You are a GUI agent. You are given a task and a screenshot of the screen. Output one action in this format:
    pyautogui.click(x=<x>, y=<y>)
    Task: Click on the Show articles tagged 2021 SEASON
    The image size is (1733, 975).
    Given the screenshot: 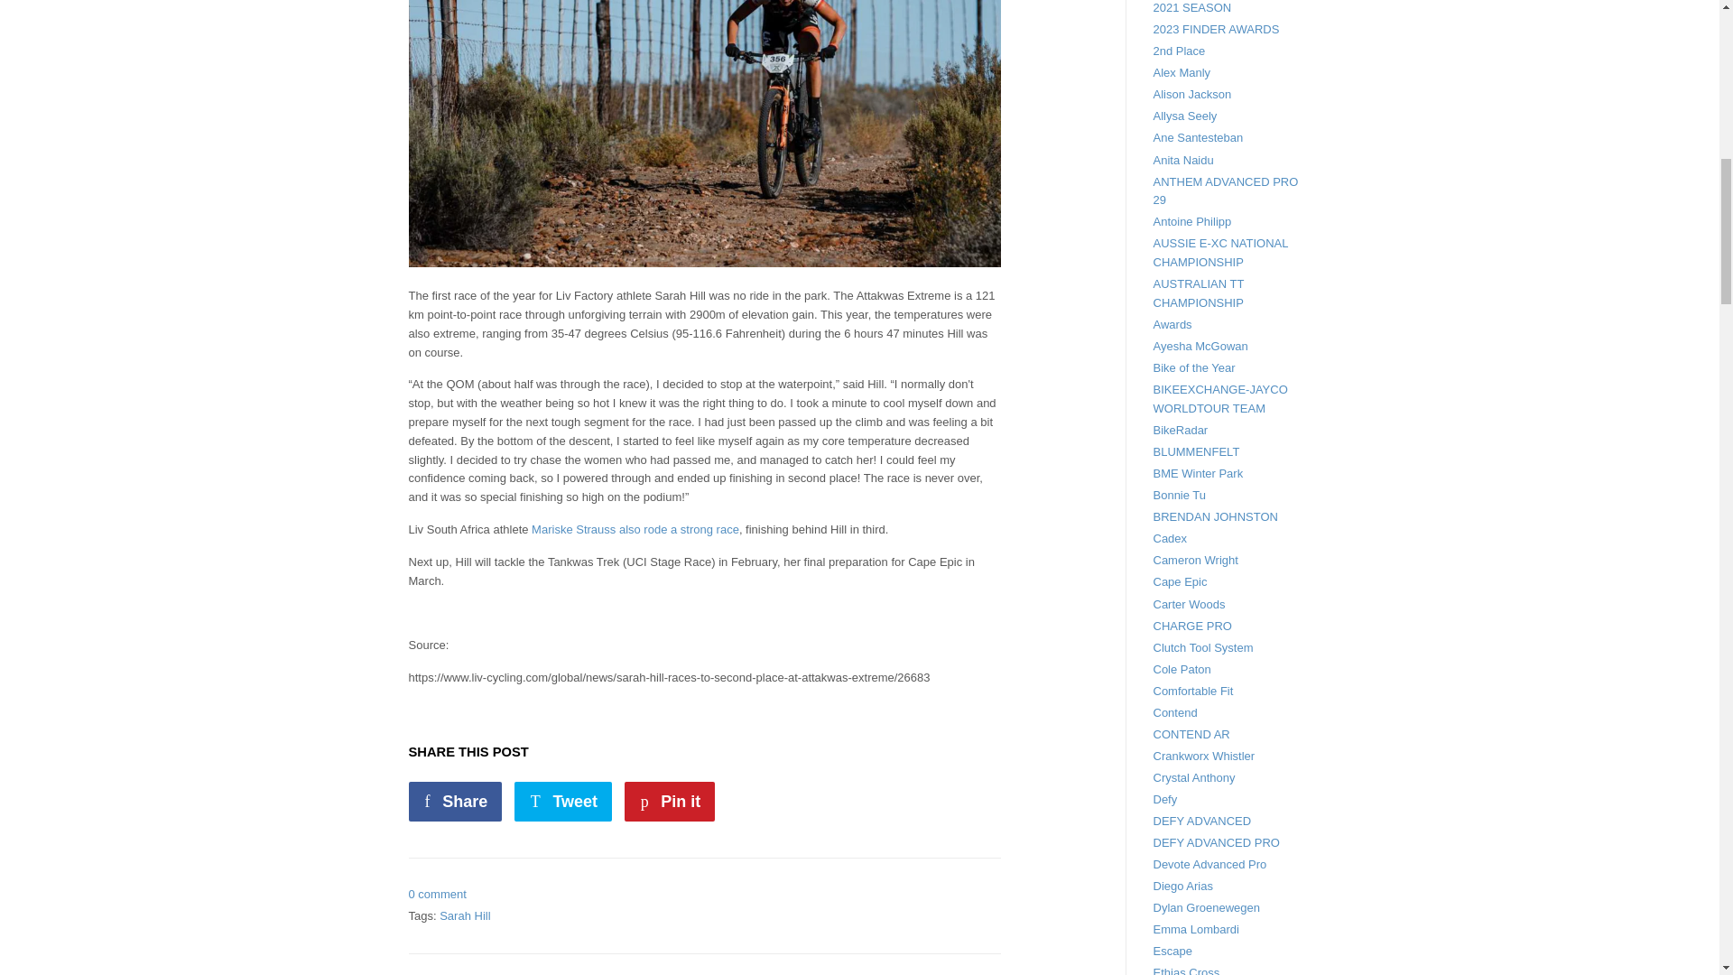 What is the action you would take?
    pyautogui.click(x=1193, y=7)
    